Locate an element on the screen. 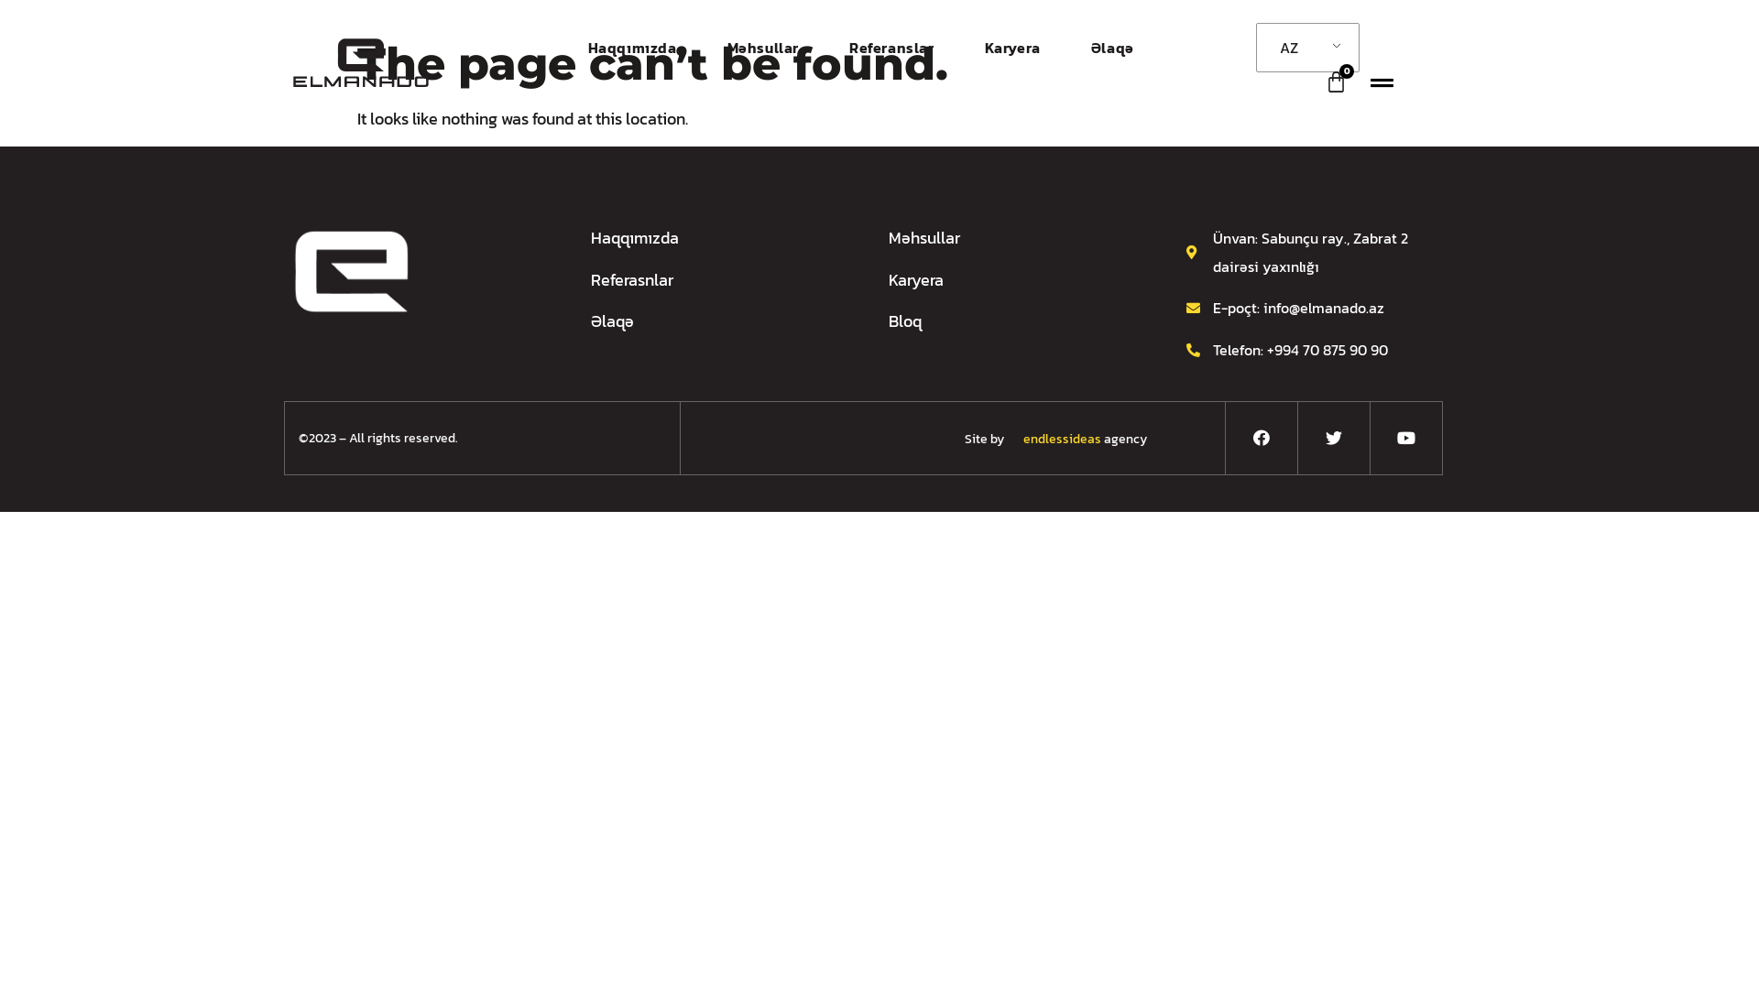 Image resolution: width=1759 pixels, height=989 pixels. Telefon: +994 70 875 90 90 is located at coordinates (1312, 350).